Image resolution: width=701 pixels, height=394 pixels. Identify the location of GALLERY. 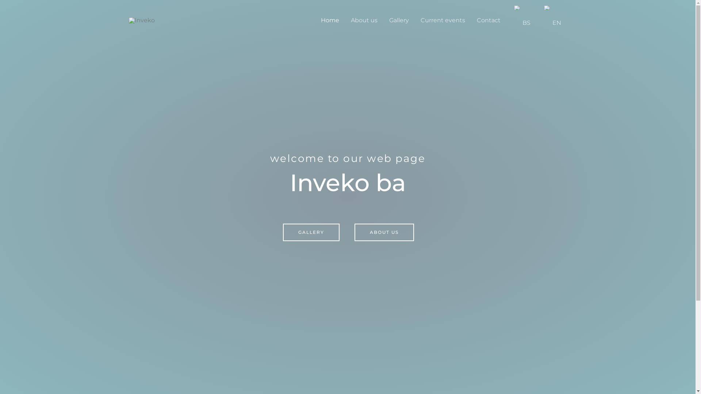
(311, 232).